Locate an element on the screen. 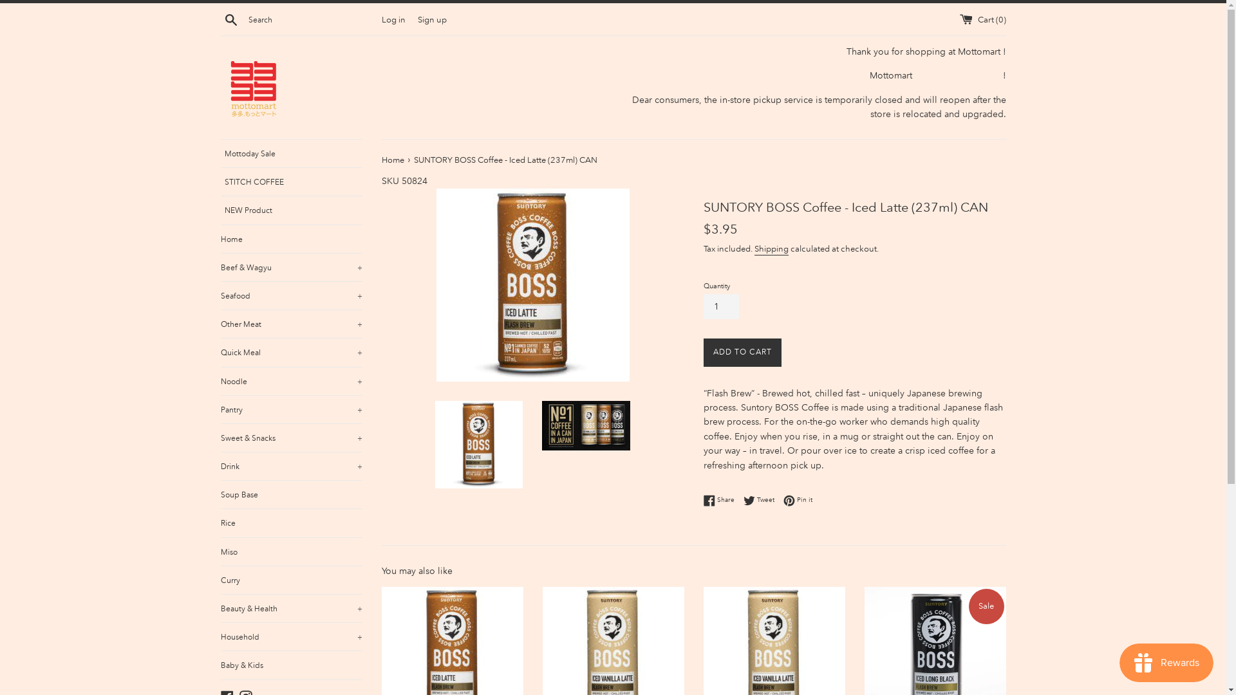 The width and height of the screenshot is (1236, 695). Cart (0) is located at coordinates (982, 19).